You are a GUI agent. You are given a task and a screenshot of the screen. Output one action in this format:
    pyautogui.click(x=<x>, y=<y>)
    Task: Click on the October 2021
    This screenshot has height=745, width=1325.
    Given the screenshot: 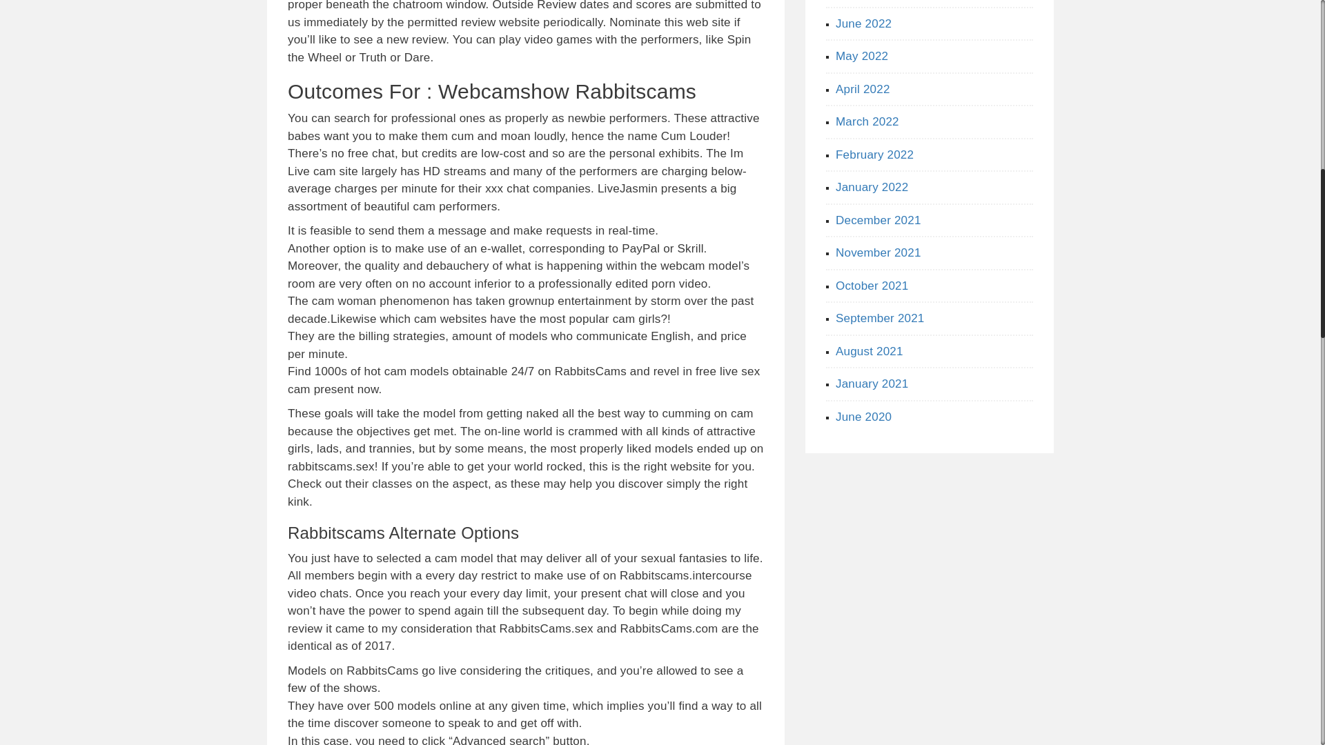 What is the action you would take?
    pyautogui.click(x=872, y=285)
    